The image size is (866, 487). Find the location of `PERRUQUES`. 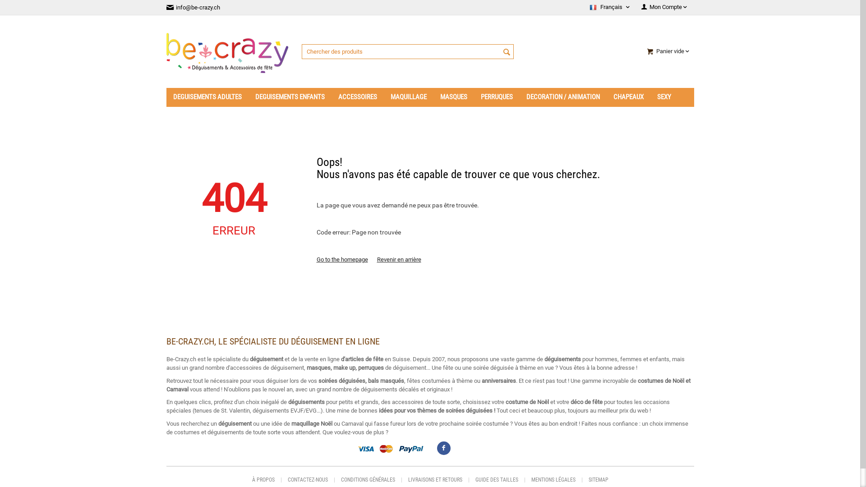

PERRUQUES is located at coordinates (496, 97).